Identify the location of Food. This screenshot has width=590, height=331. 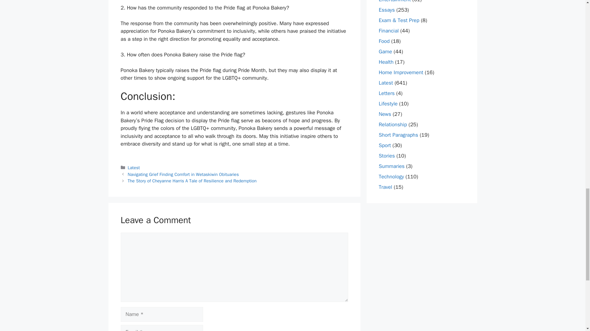
(384, 41).